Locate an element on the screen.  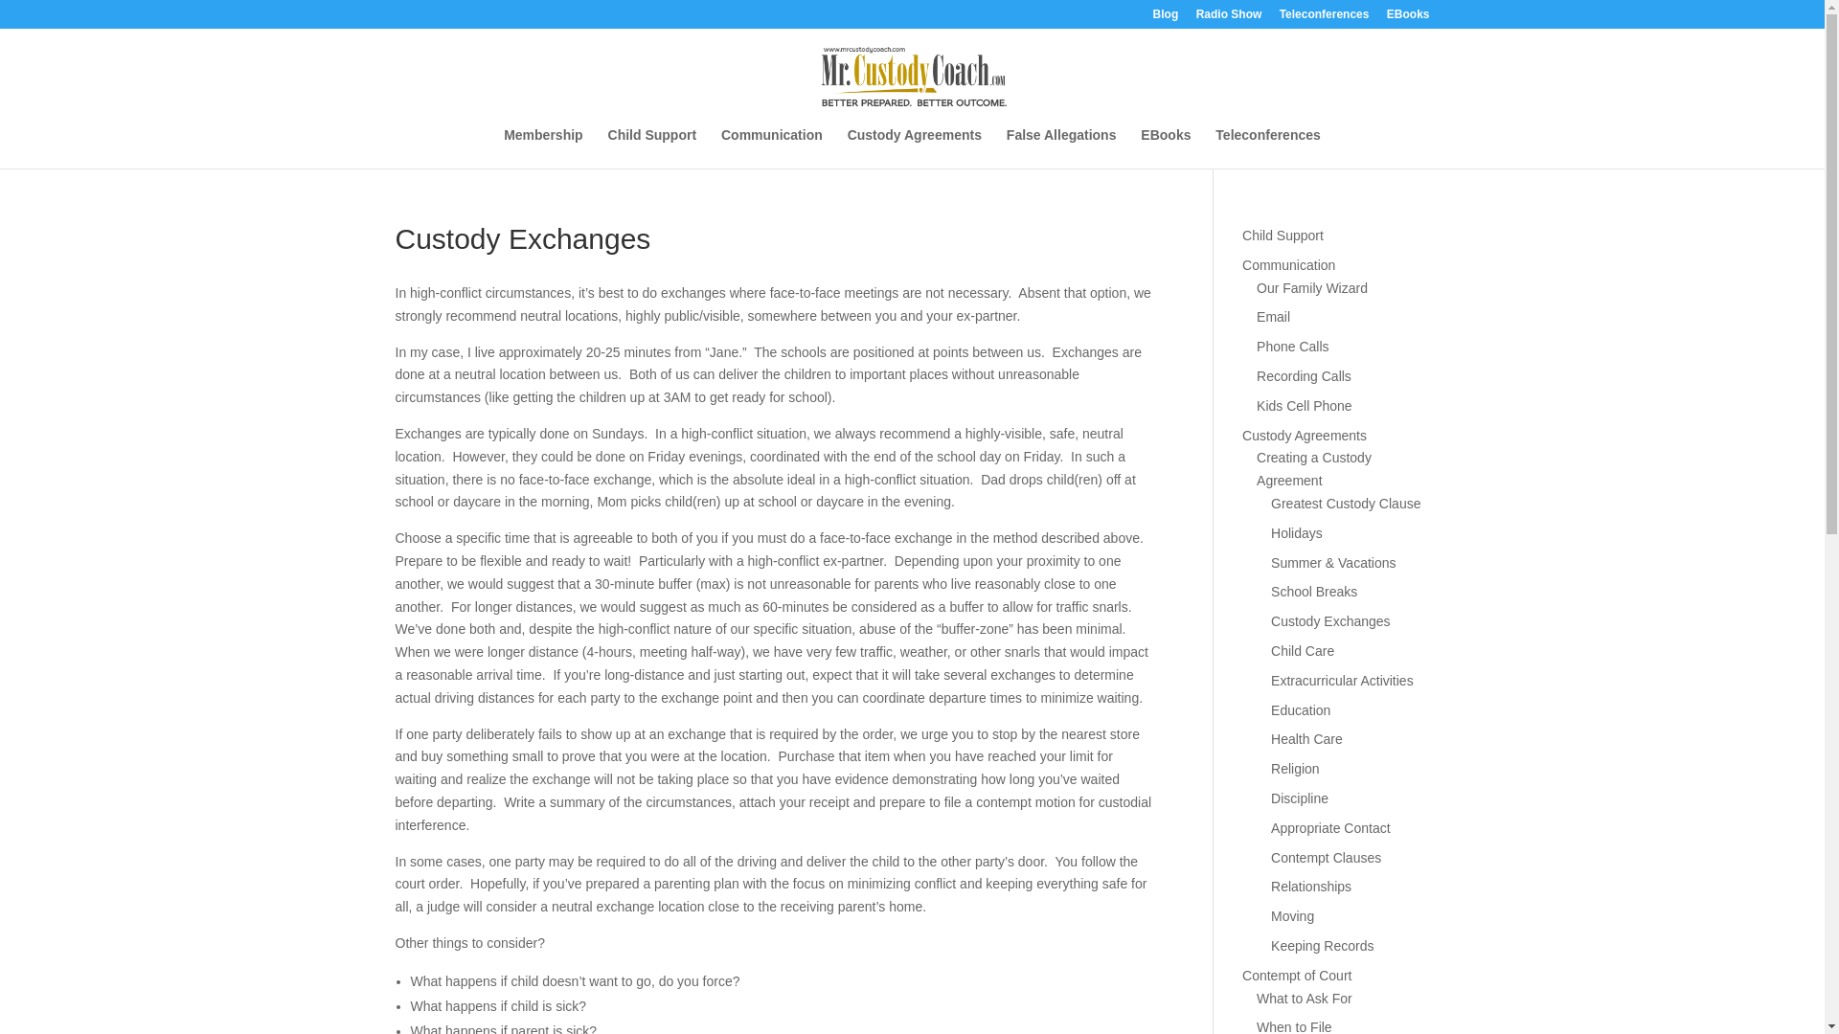
Communication is located at coordinates (1288, 264).